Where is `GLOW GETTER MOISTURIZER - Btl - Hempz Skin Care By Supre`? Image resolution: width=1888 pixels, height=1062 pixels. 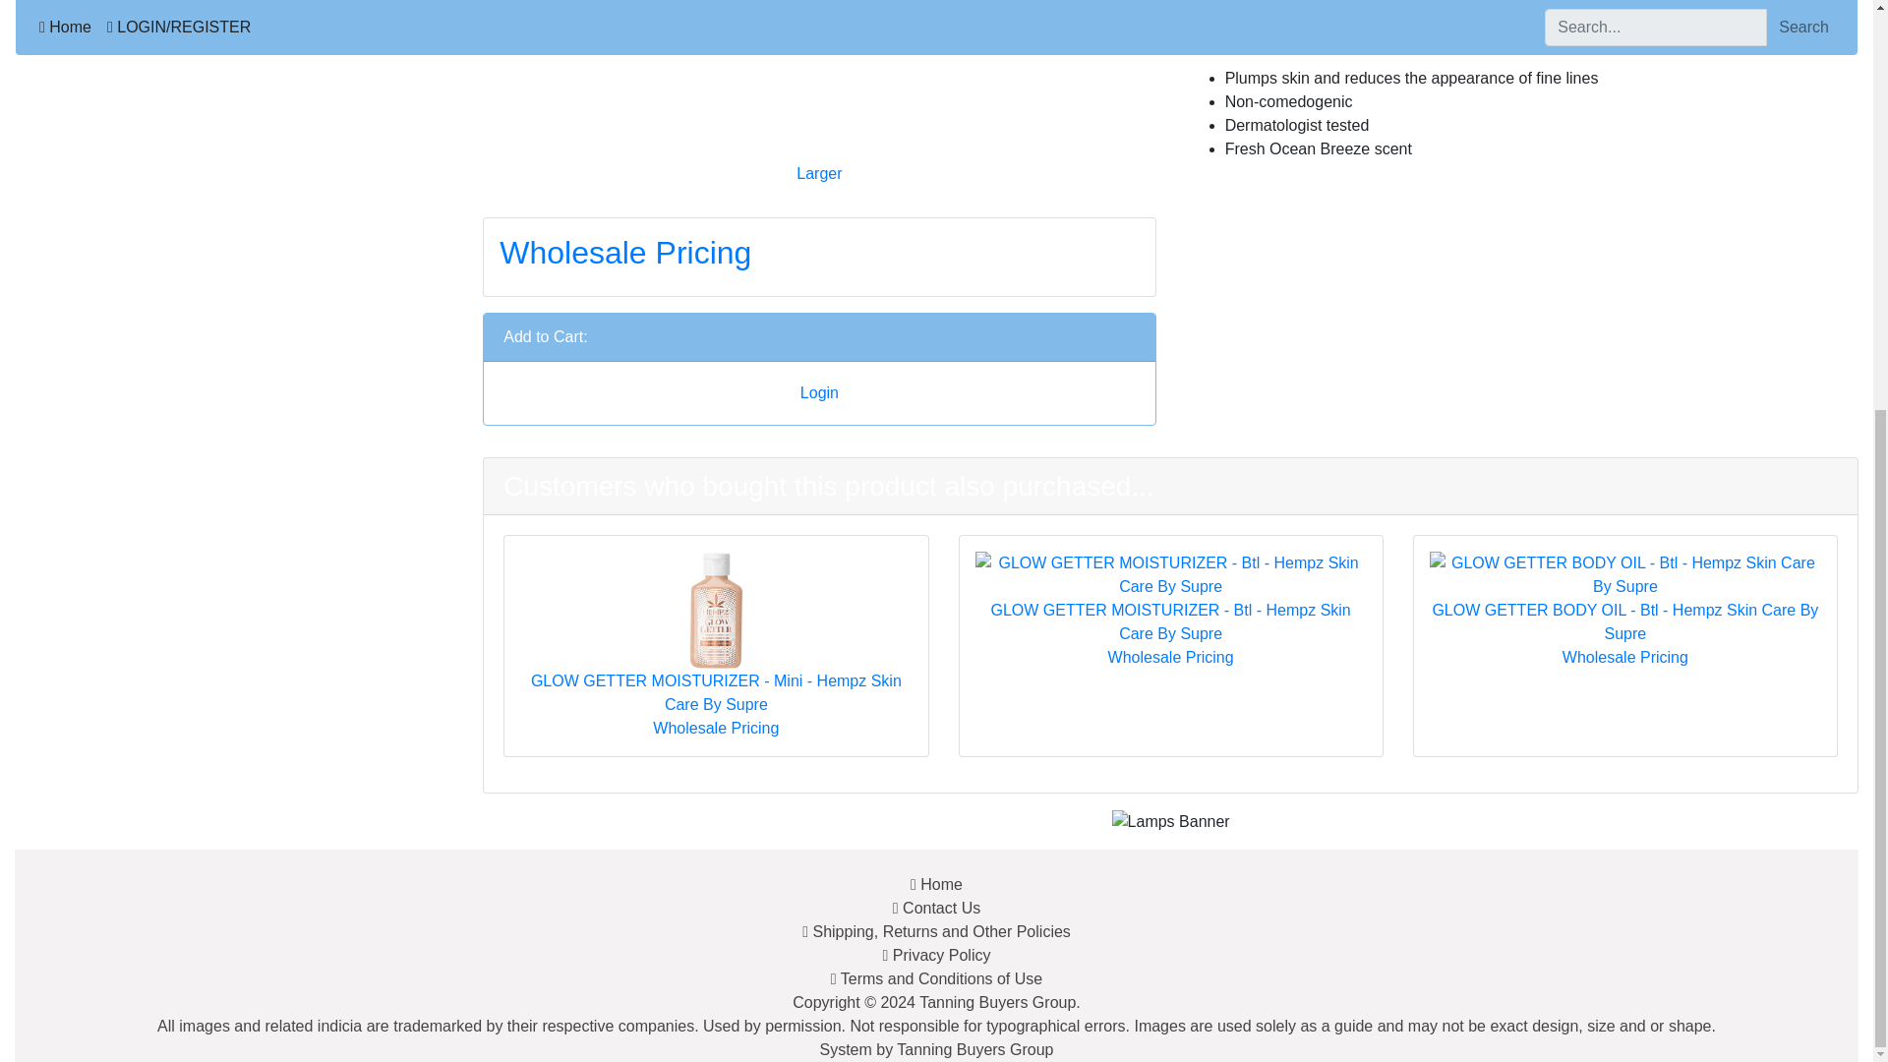
GLOW GETTER MOISTURIZER - Btl - Hempz Skin Care By Supre is located at coordinates (1171, 574).